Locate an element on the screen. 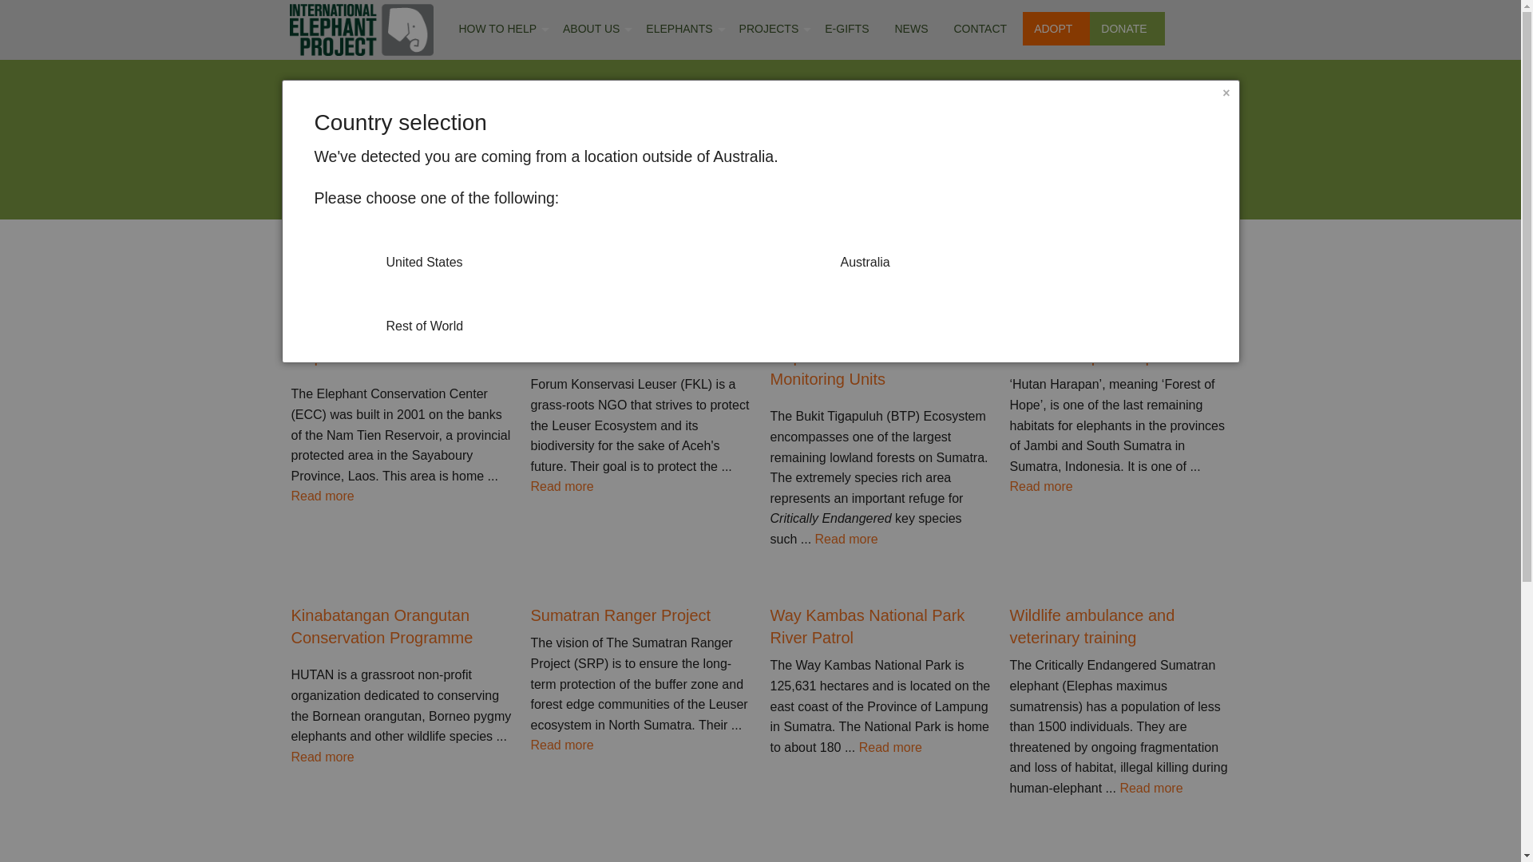 This screenshot has width=1533, height=862. ASIAN ELEPHANT FACTS is located at coordinates (678, 77).